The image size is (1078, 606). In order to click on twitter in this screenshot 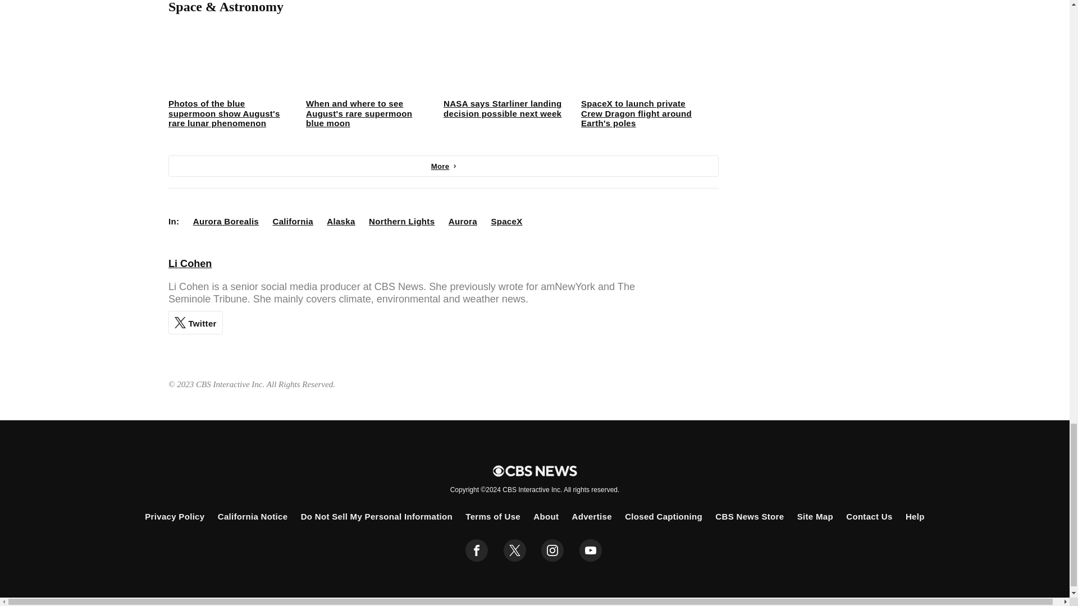, I will do `click(514, 550)`.